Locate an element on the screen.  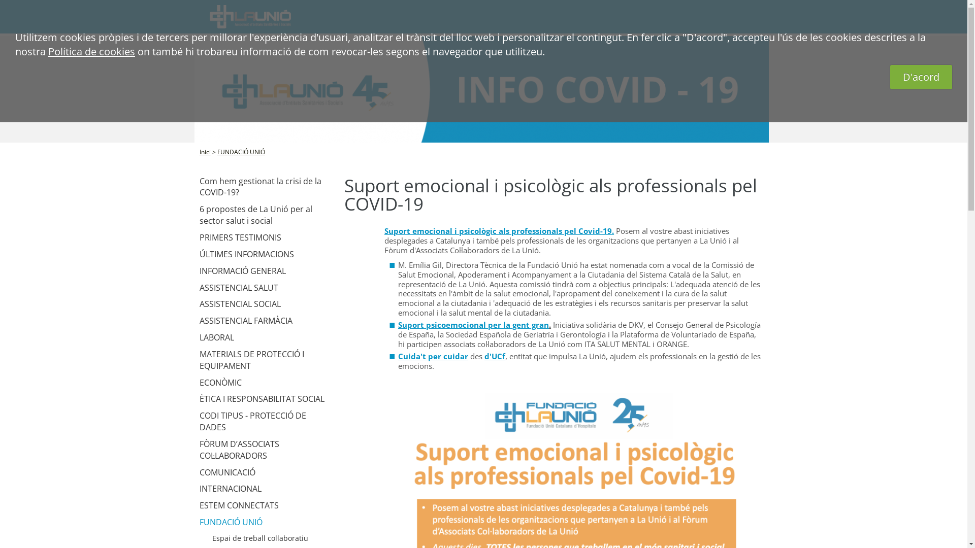
Suport psicoemocional per la gent gran is located at coordinates (473, 325).